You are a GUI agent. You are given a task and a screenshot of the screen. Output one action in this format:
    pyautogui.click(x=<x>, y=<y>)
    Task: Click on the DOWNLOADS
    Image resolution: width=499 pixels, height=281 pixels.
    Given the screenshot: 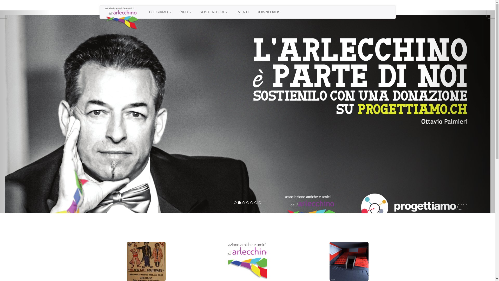 What is the action you would take?
    pyautogui.click(x=268, y=12)
    